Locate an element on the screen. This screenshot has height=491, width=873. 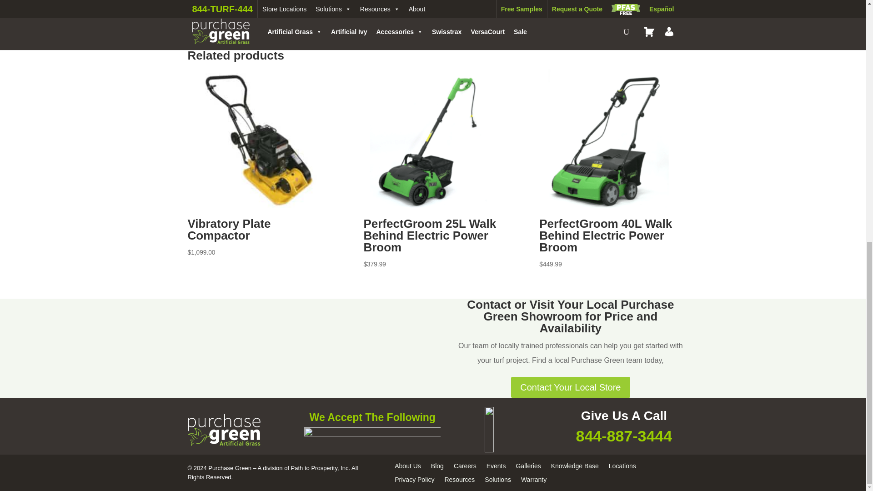
logo-dark-2023 is located at coordinates (224, 430).